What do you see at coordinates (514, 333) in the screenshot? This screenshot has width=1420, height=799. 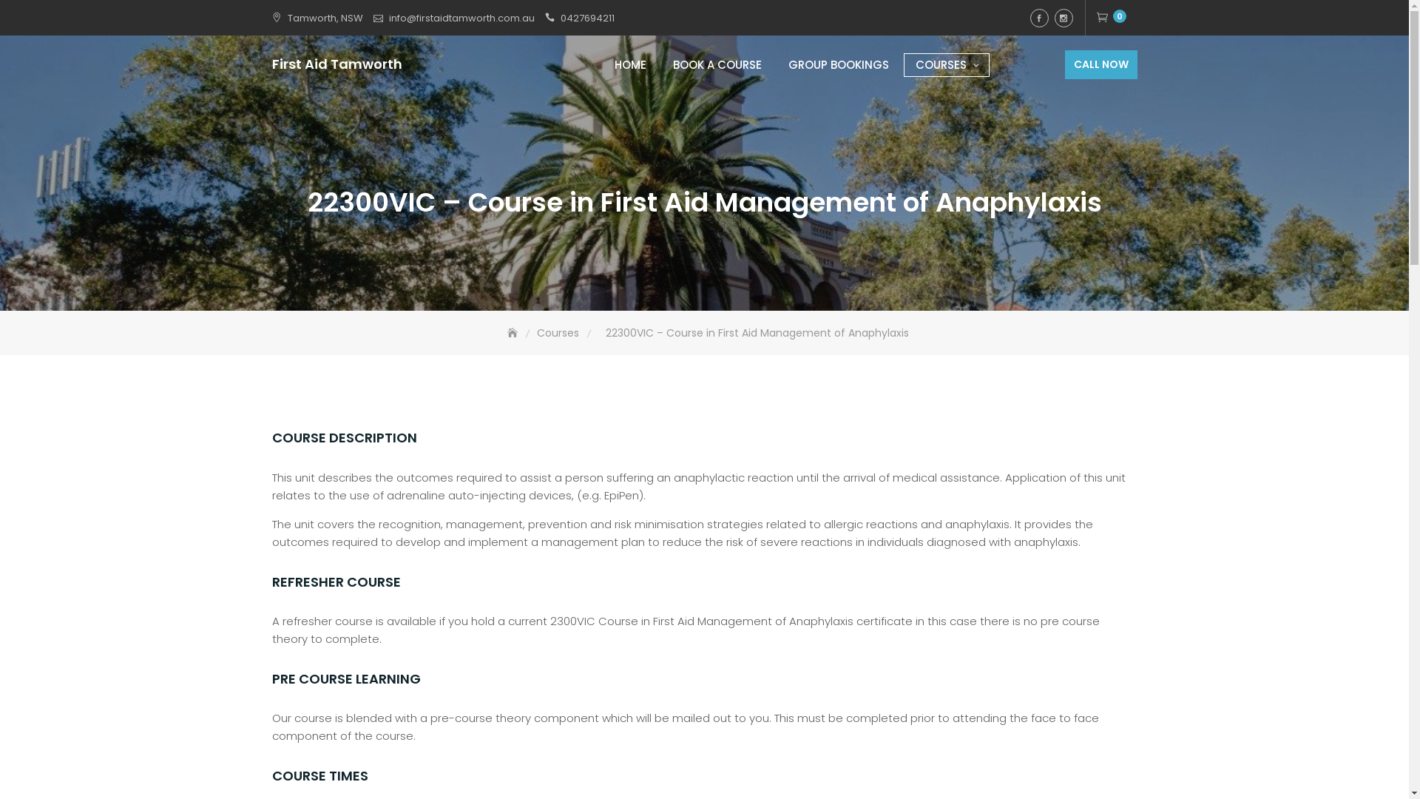 I see `Home` at bounding box center [514, 333].